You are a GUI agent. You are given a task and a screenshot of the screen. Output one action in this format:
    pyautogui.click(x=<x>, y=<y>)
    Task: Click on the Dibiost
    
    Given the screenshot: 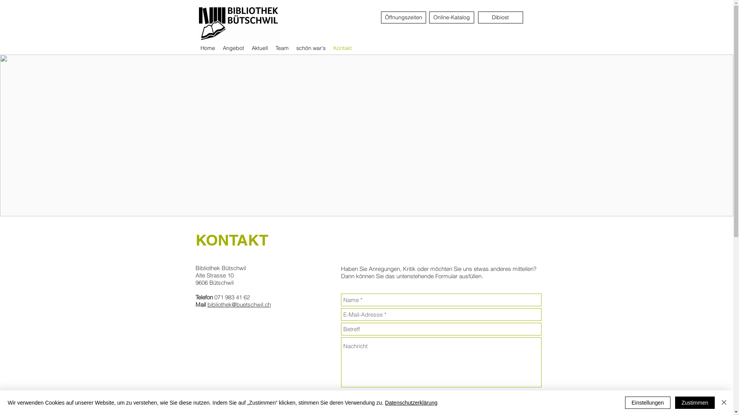 What is the action you would take?
    pyautogui.click(x=500, y=18)
    